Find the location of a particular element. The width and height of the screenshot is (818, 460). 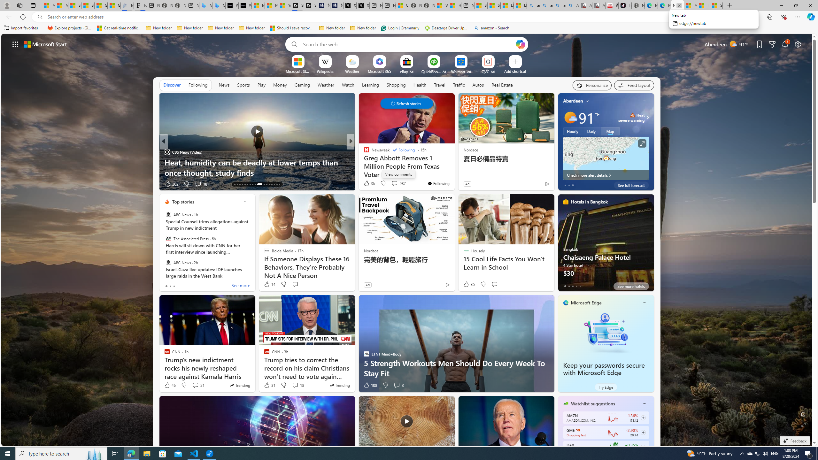

View comments 174 Comment is located at coordinates (4, 184).